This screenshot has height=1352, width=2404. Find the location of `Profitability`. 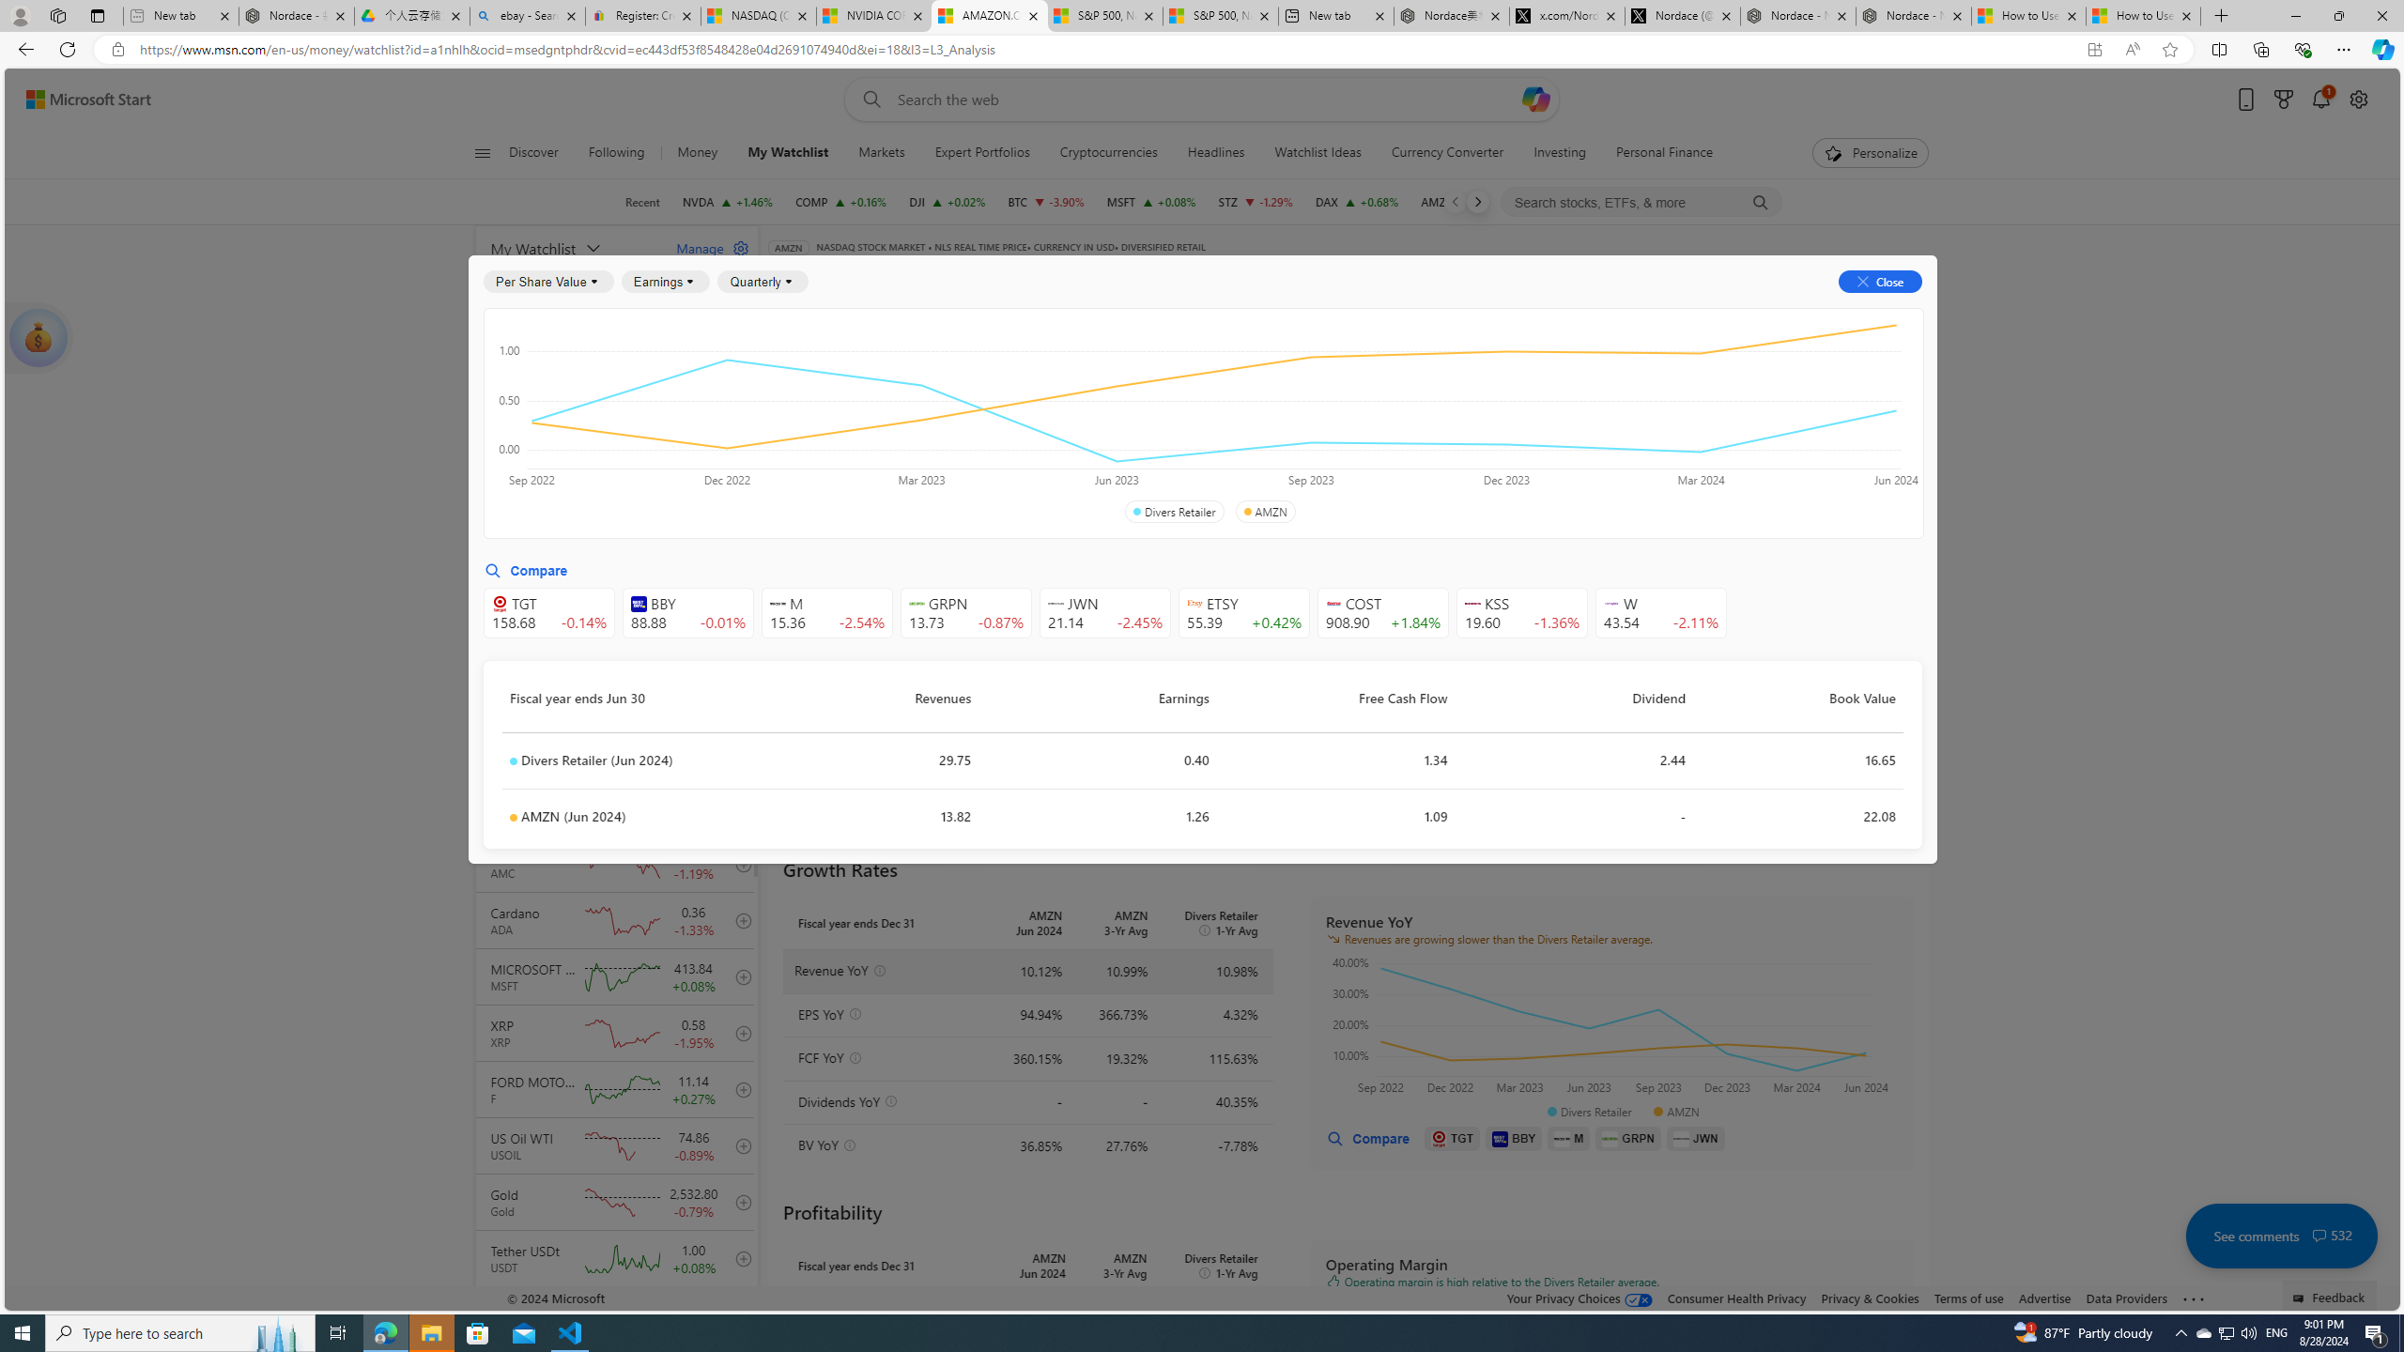

Profitability is located at coordinates (1093, 419).